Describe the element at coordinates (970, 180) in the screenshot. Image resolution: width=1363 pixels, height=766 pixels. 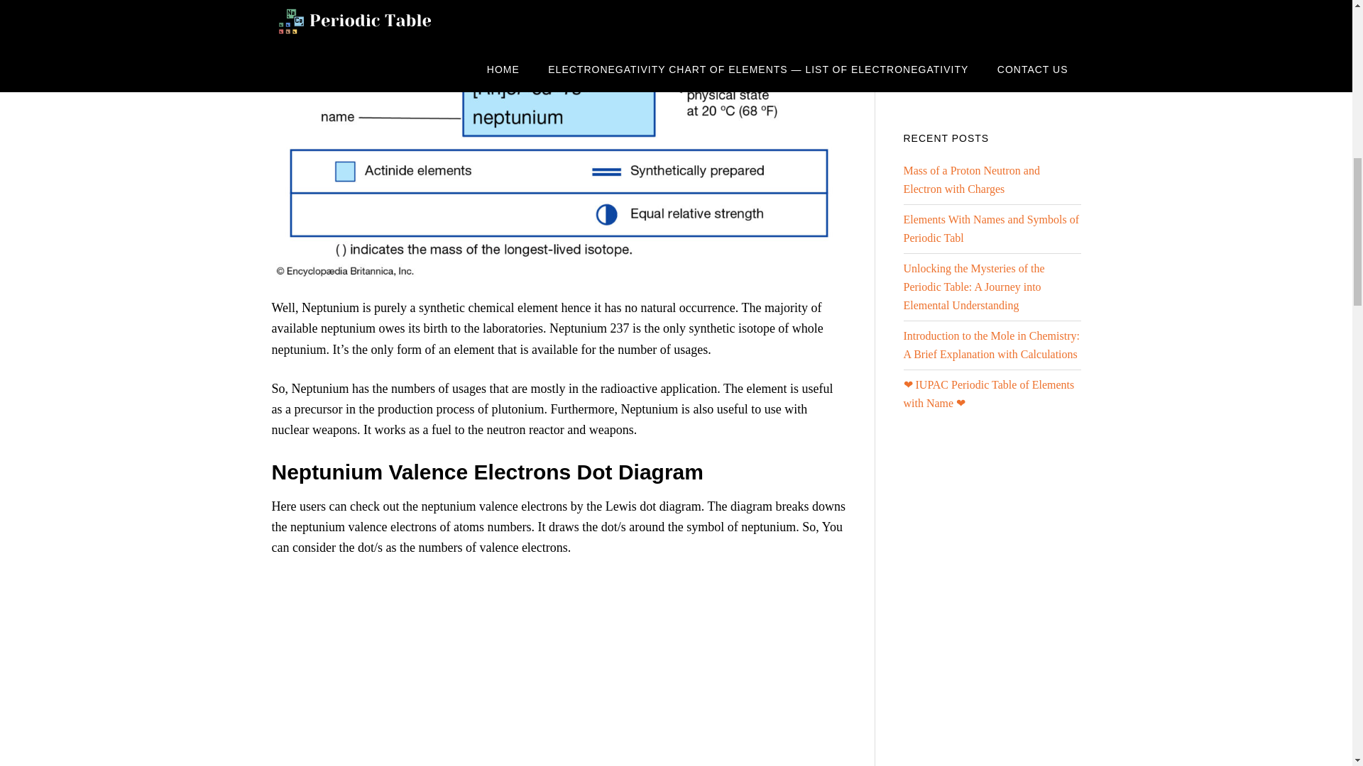
I see `Mass of a Proton Neutron and Electron with Charges` at that location.